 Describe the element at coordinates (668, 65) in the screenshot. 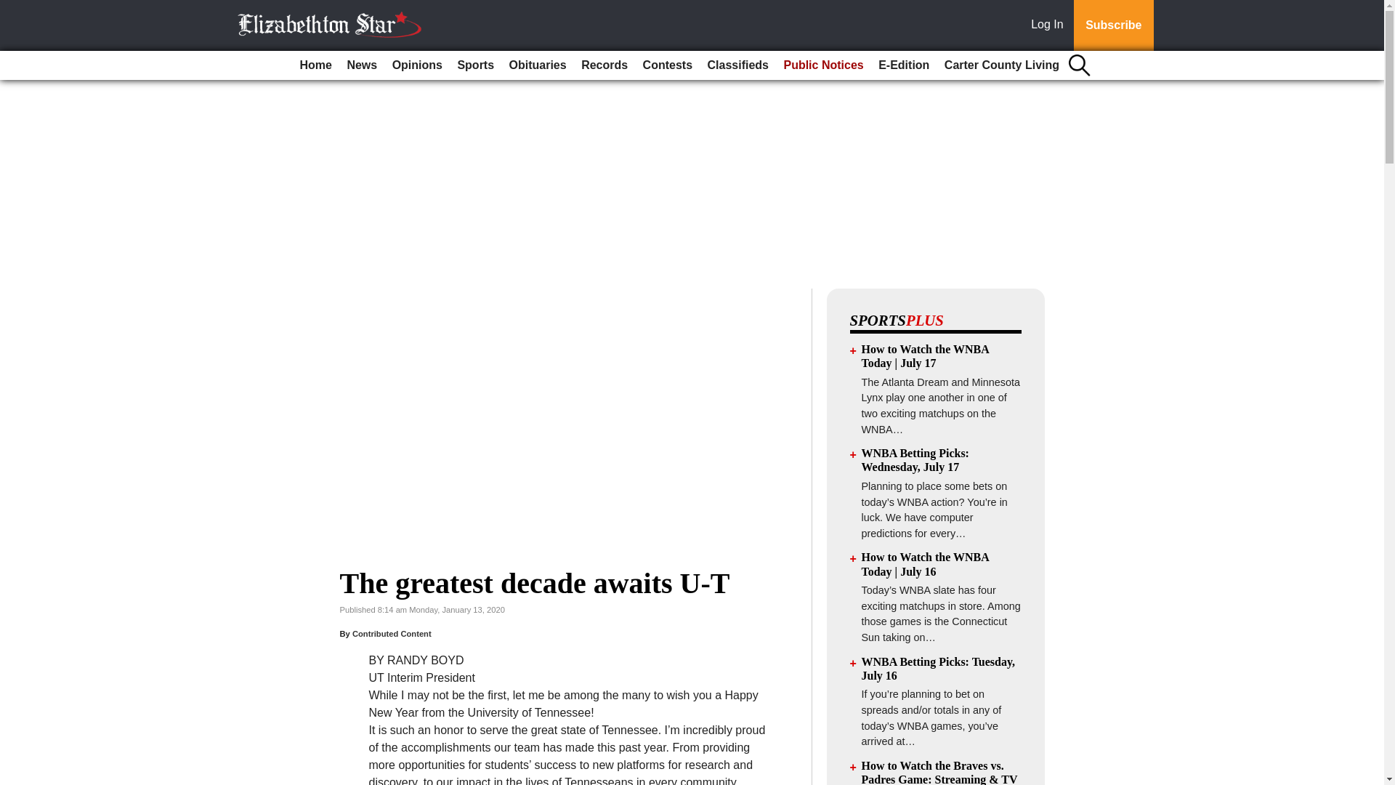

I see `Contests` at that location.